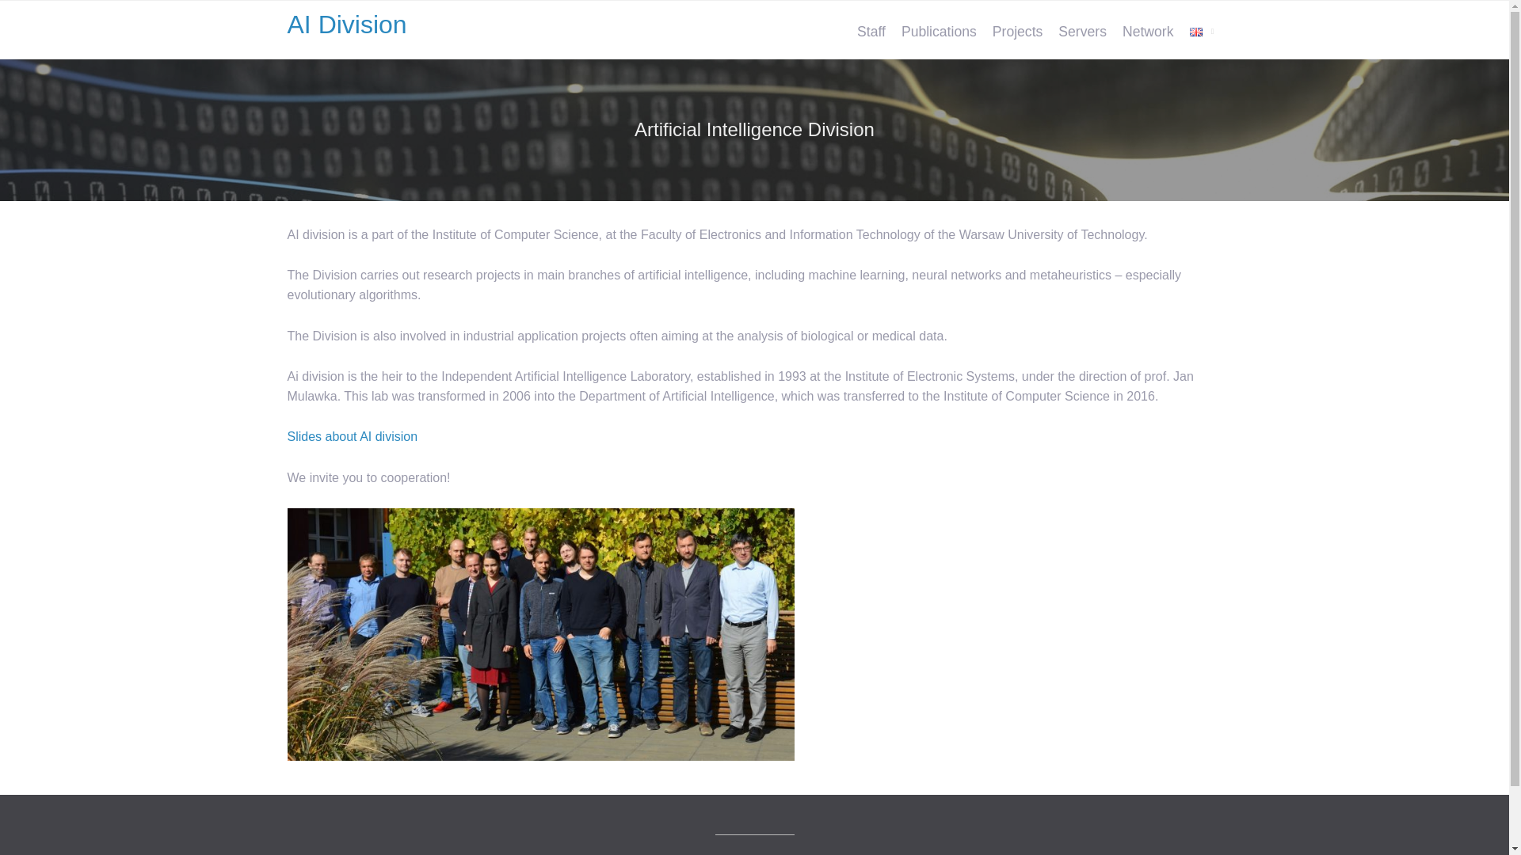  I want to click on Network, so click(1148, 32).